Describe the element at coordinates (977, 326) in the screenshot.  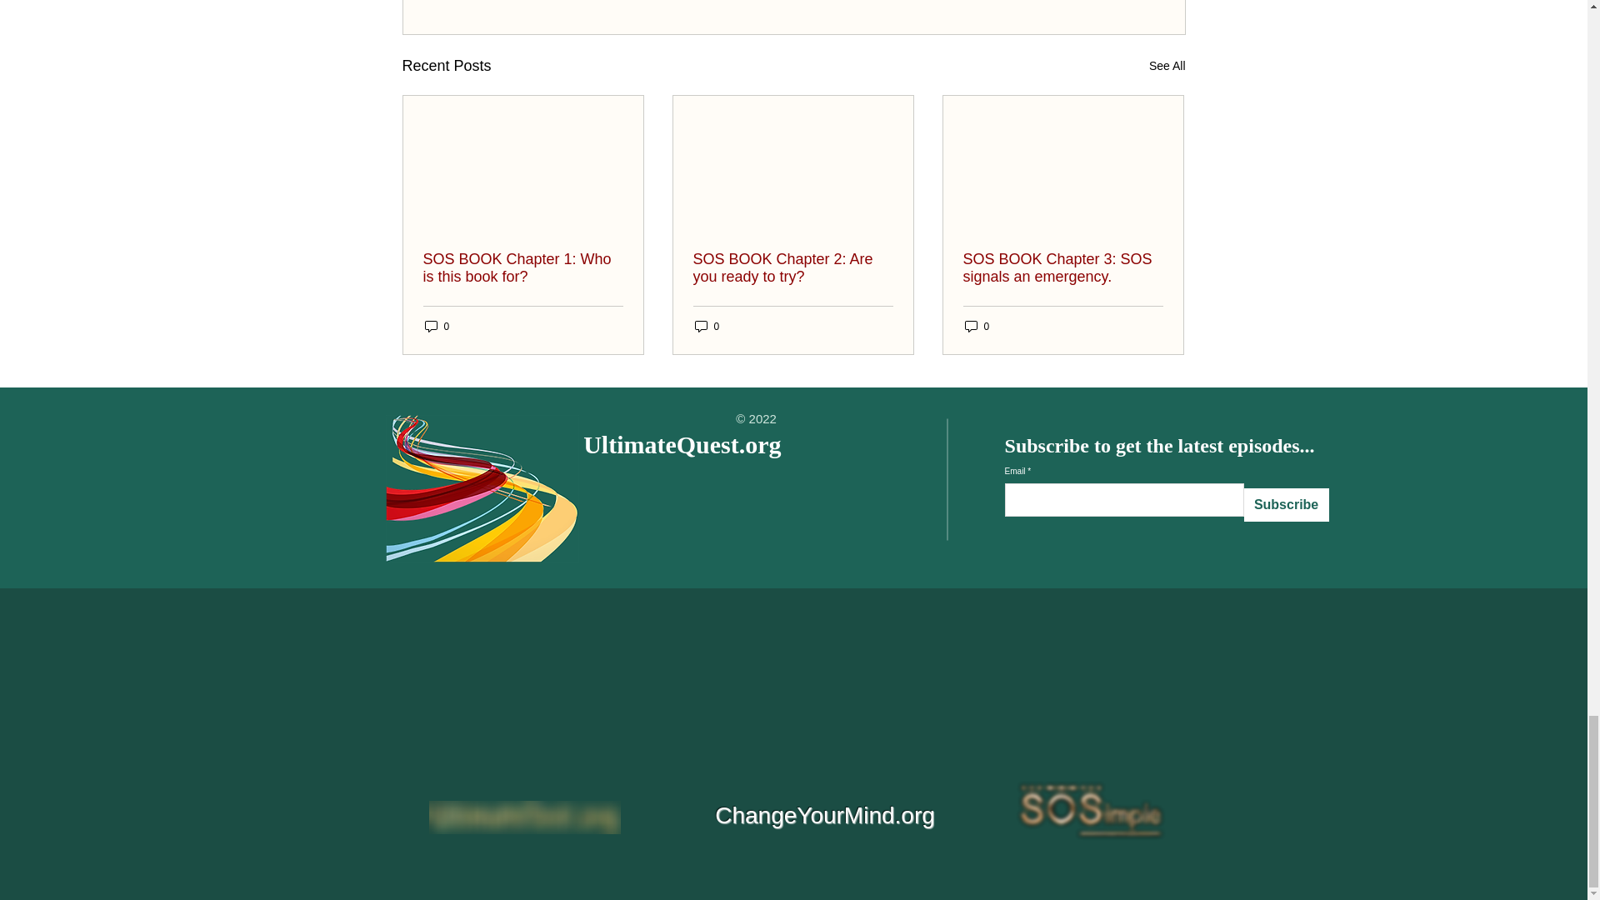
I see `0` at that location.